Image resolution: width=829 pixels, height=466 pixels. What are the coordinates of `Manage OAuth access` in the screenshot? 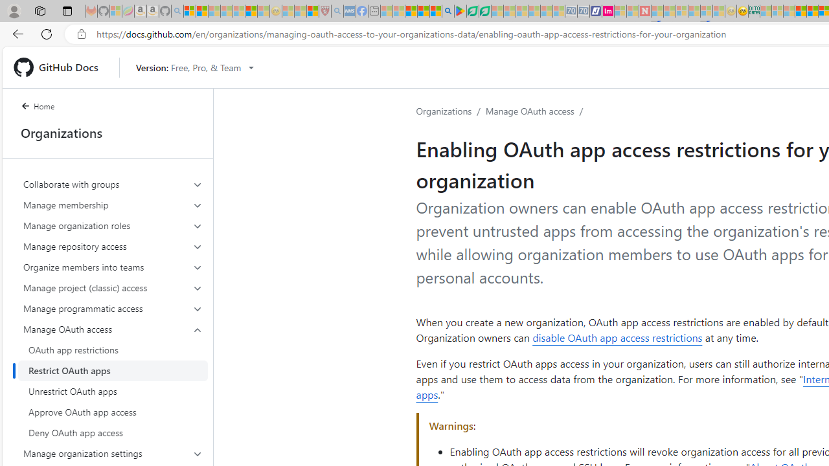 It's located at (113, 381).